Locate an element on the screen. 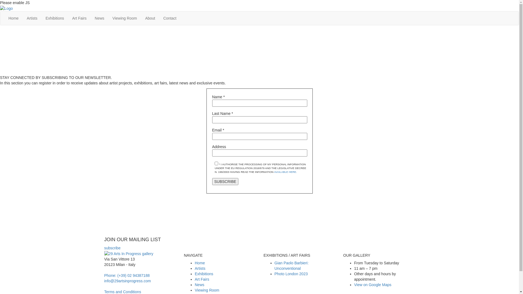 The height and width of the screenshot is (294, 523). Photo London 2023 is located at coordinates (291, 274).